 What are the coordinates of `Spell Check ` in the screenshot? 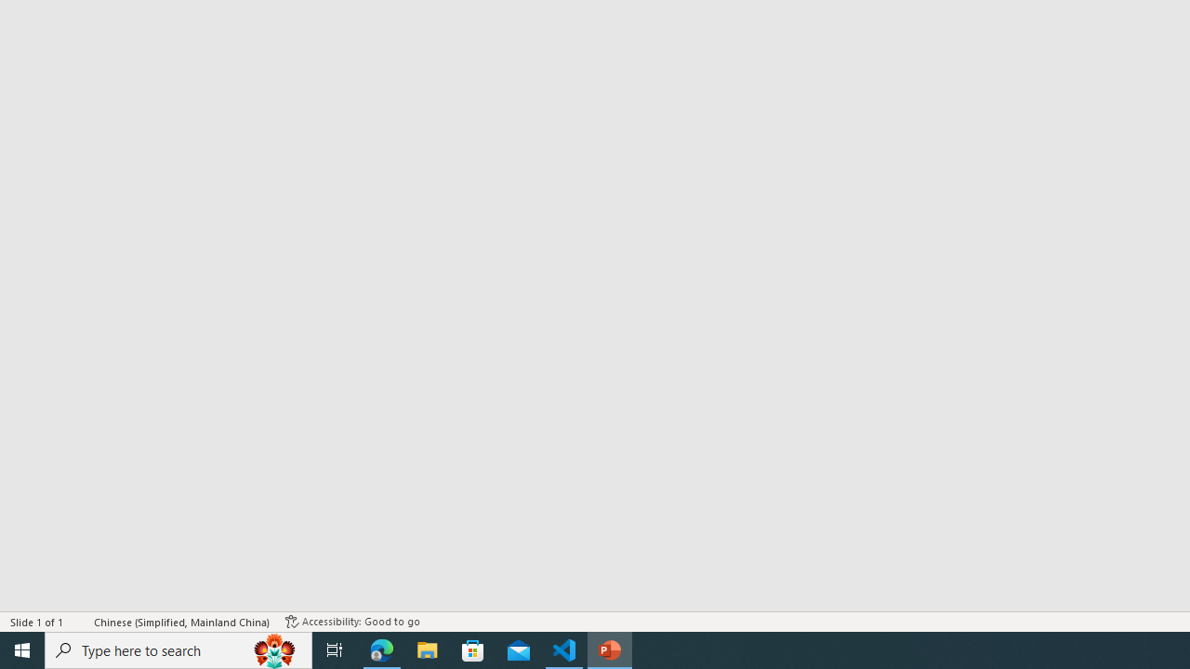 It's located at (80, 621).